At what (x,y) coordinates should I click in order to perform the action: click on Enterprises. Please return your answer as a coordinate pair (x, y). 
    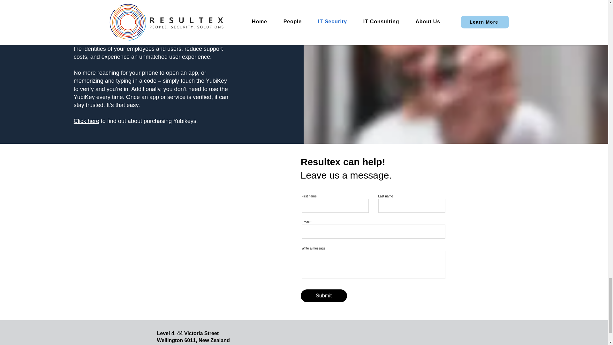
    Looking at the image, I should click on (95, 24).